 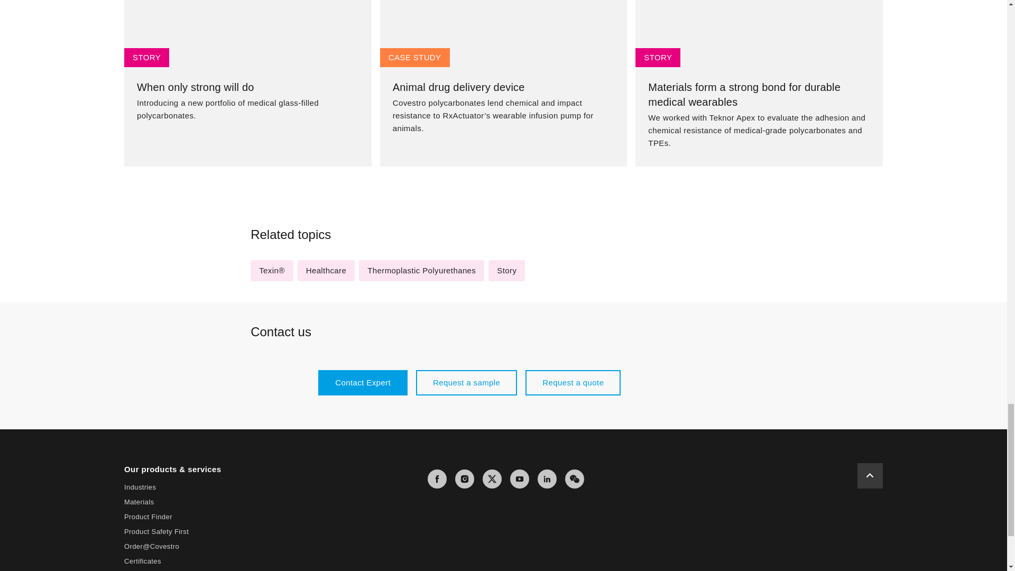 I want to click on Industries, so click(x=140, y=486).